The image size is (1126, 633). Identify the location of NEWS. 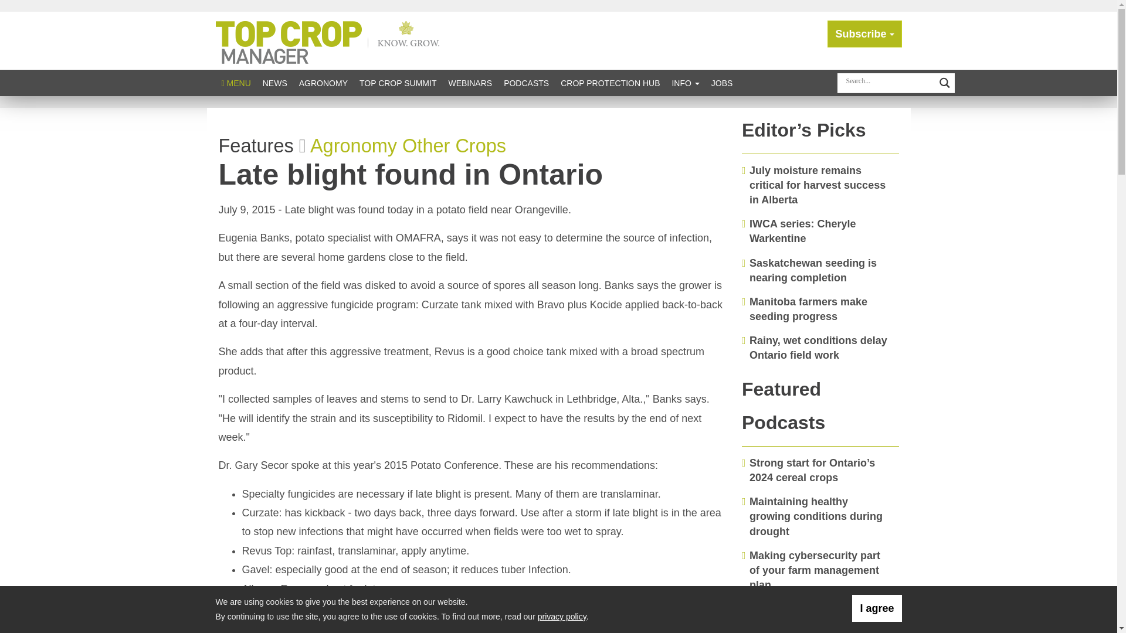
(274, 83).